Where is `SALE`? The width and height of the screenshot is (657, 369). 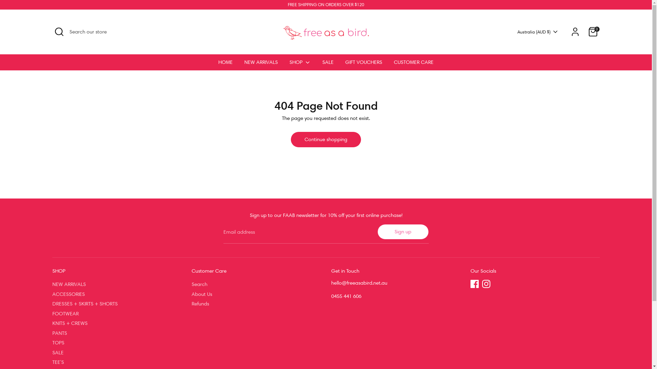 SALE is located at coordinates (328, 64).